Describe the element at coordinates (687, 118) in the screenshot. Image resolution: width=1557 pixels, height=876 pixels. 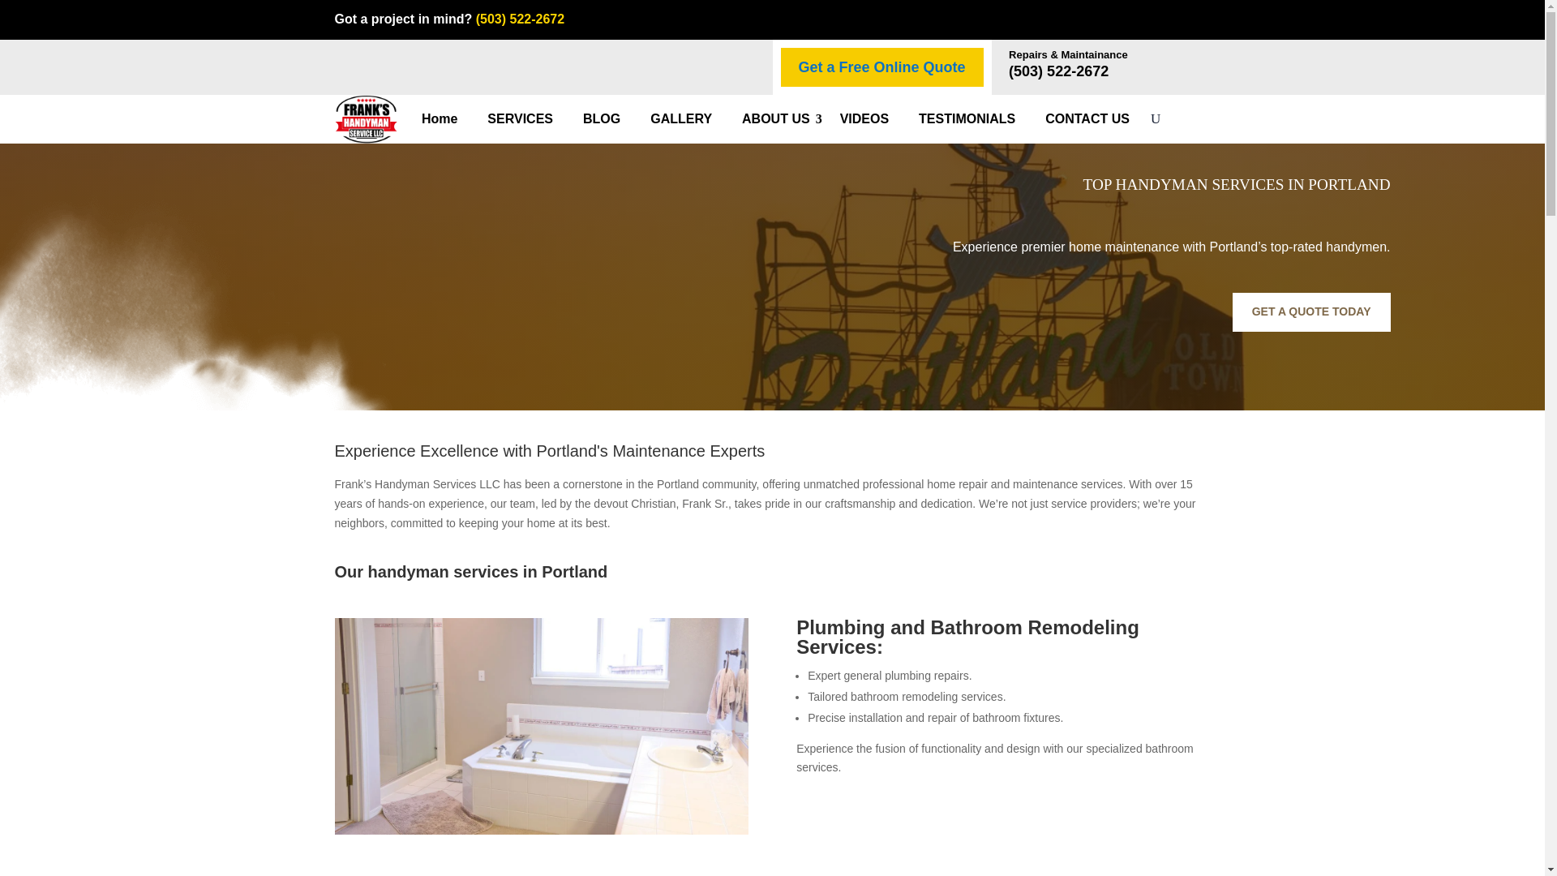
I see `GALLERY` at that location.